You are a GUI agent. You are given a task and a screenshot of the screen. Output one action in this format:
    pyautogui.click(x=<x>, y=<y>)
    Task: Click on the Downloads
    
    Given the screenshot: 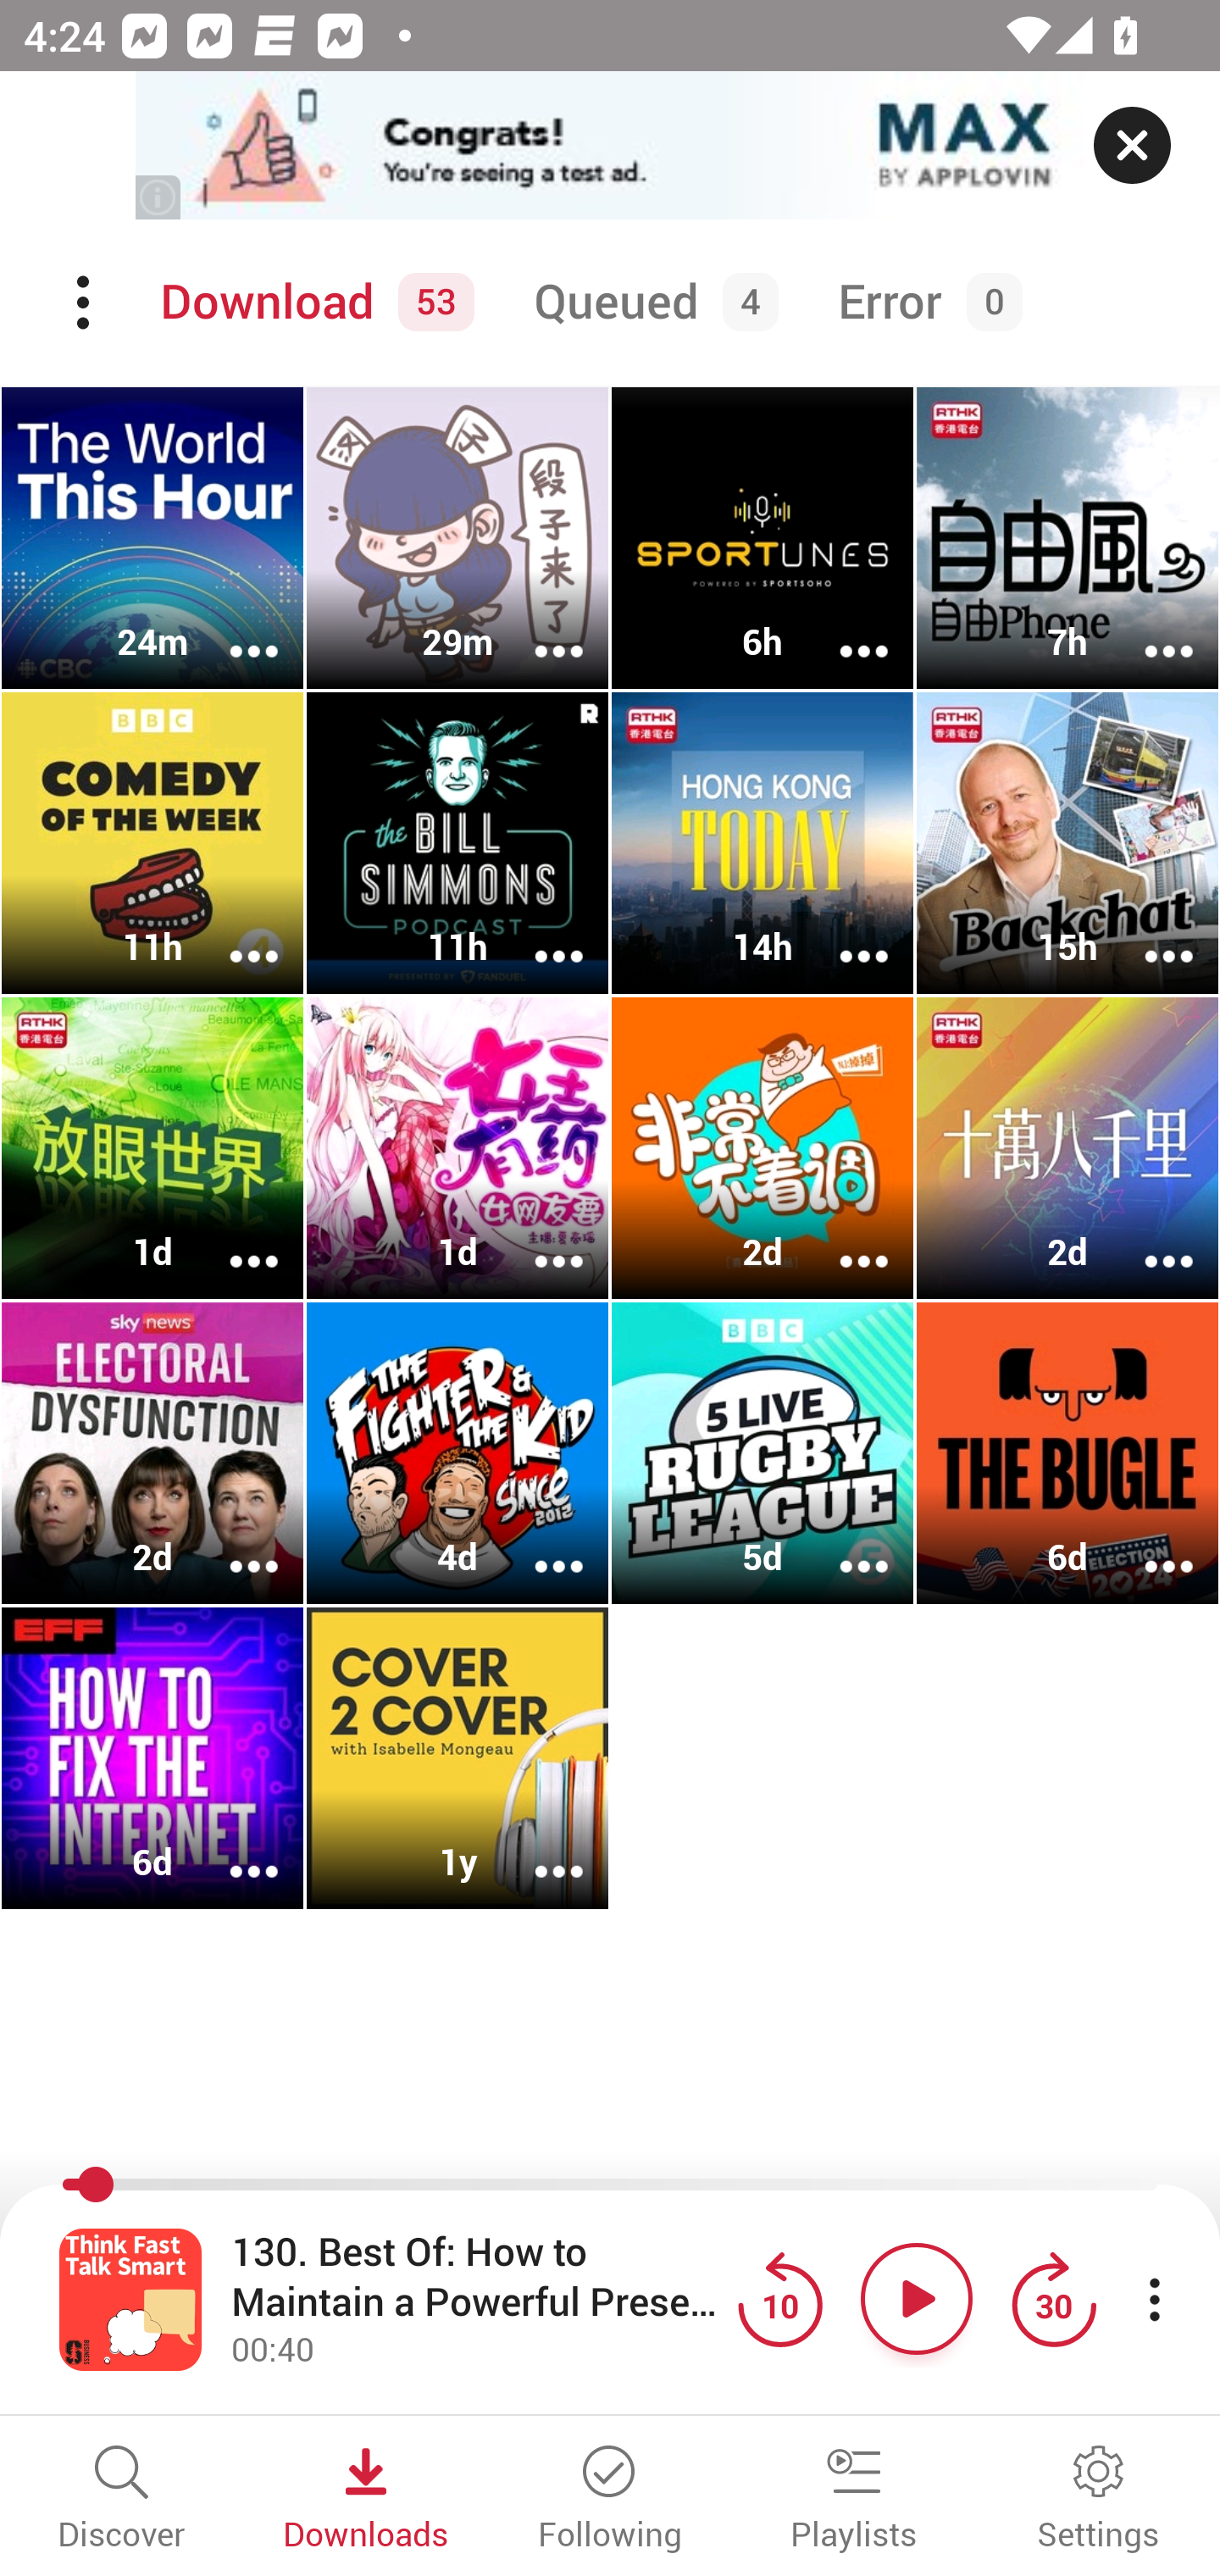 What is the action you would take?
    pyautogui.click(x=366, y=2500)
    